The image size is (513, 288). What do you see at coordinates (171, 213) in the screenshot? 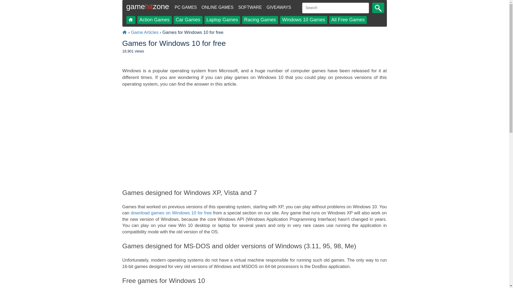
I see `download games on Windows 10 for free` at bounding box center [171, 213].